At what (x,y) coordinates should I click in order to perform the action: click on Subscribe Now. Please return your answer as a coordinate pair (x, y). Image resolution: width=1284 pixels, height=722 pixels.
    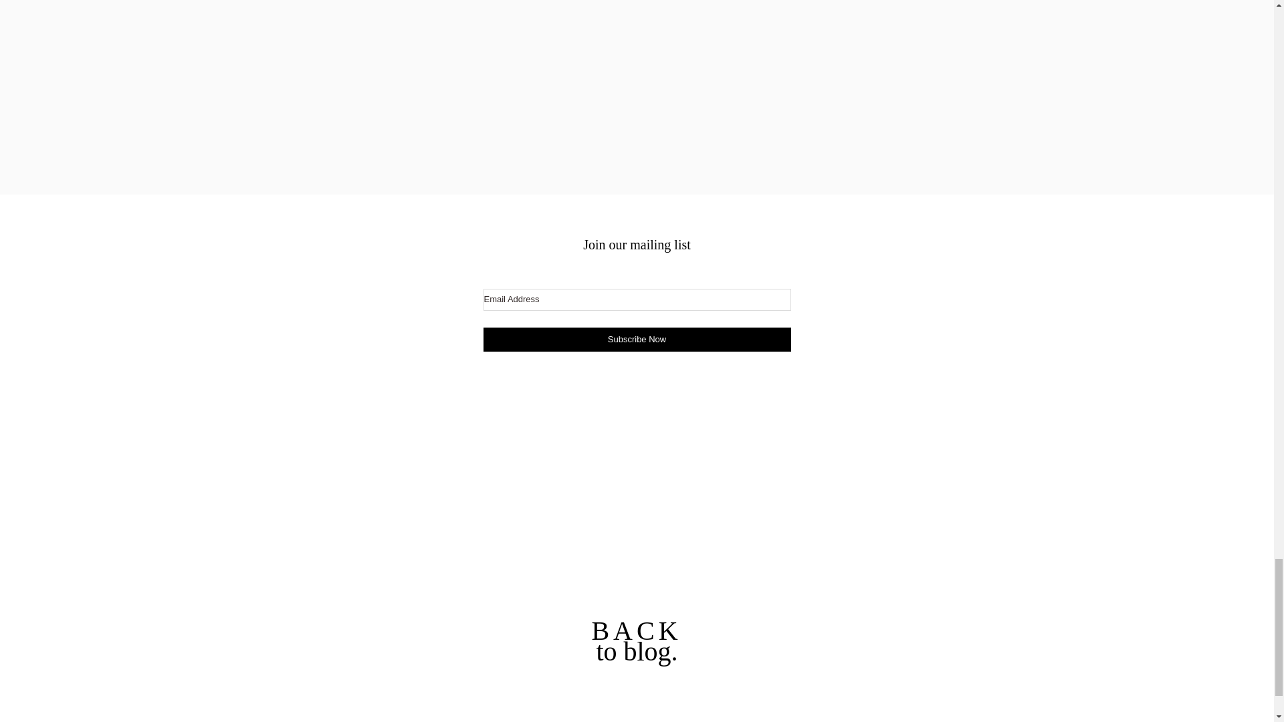
    Looking at the image, I should click on (637, 340).